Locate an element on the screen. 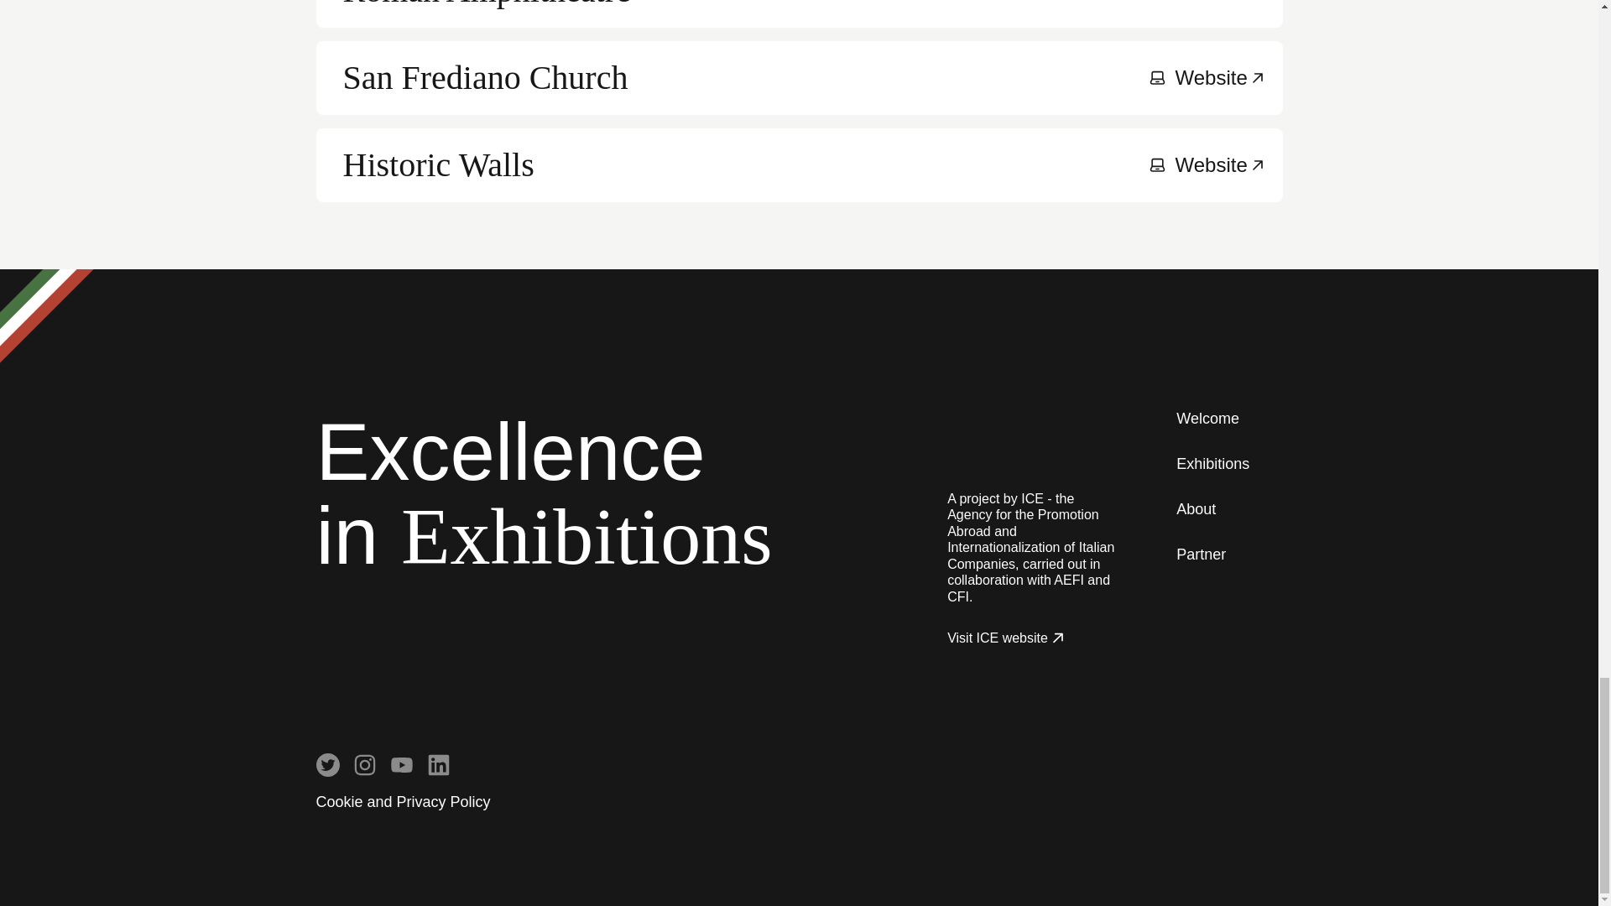  Twitter is located at coordinates (364, 764).